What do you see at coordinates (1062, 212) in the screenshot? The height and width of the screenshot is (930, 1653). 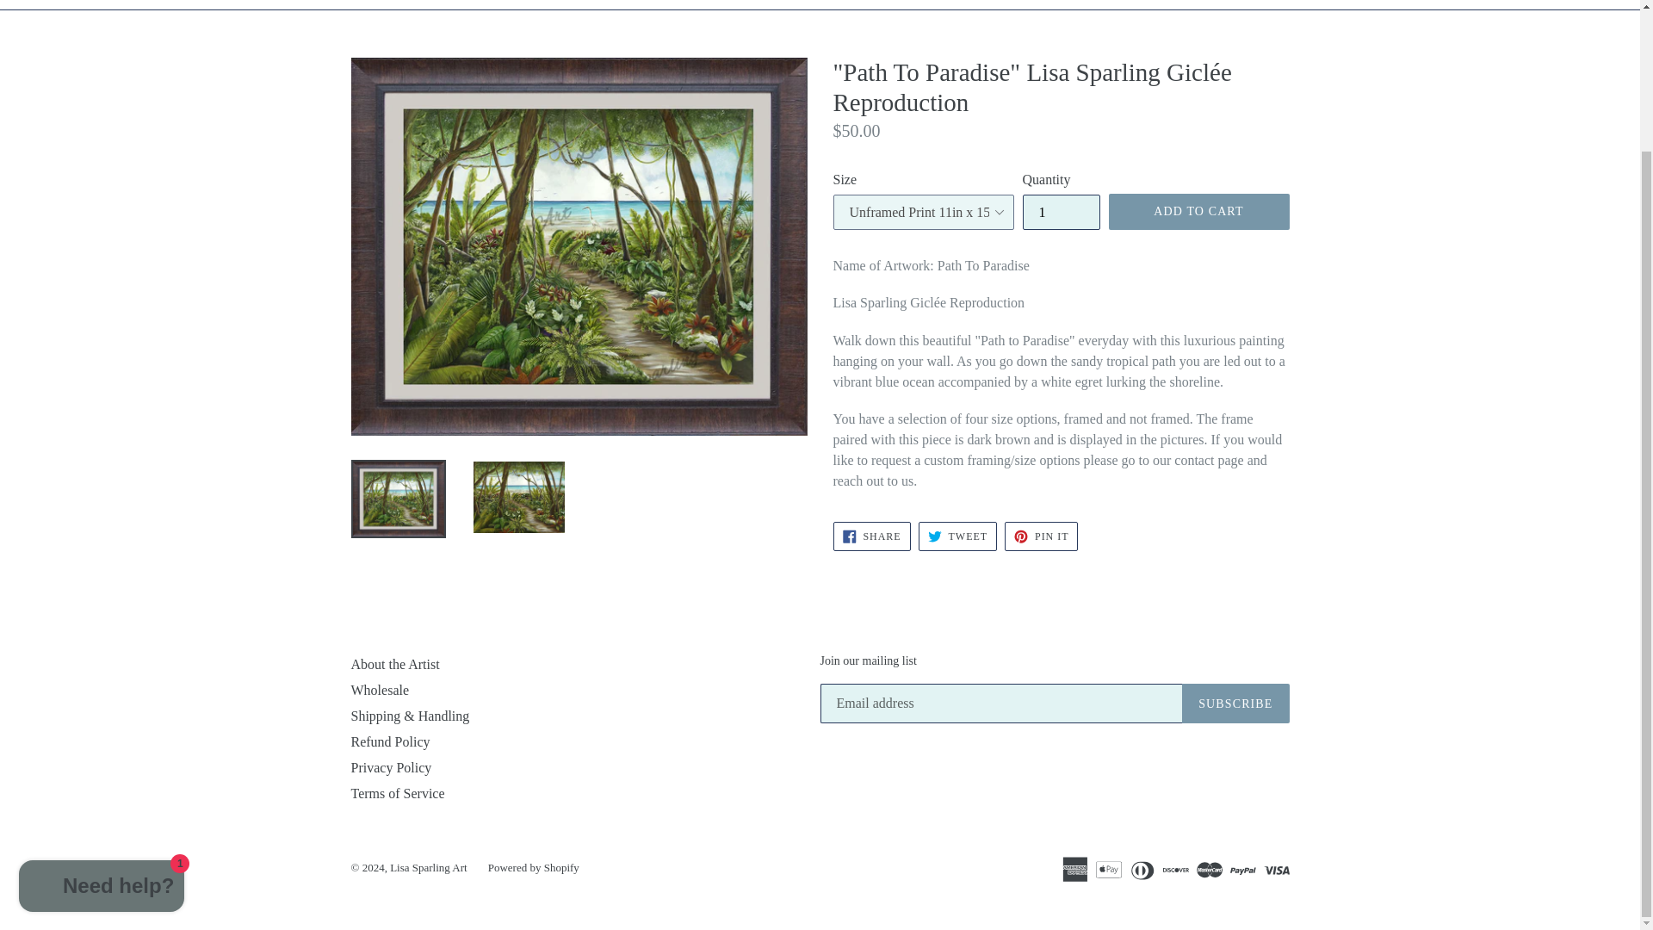 I see `1` at bounding box center [1062, 212].